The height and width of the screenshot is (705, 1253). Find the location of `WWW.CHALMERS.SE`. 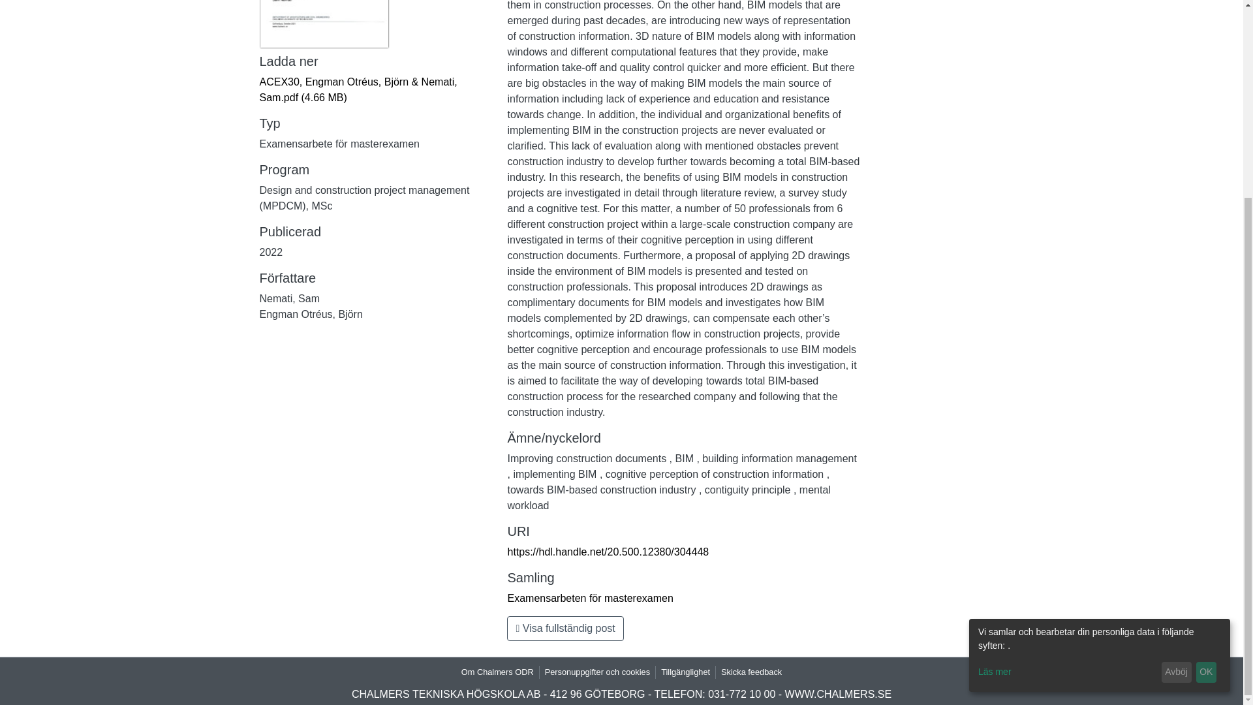

WWW.CHALMERS.SE is located at coordinates (839, 695).